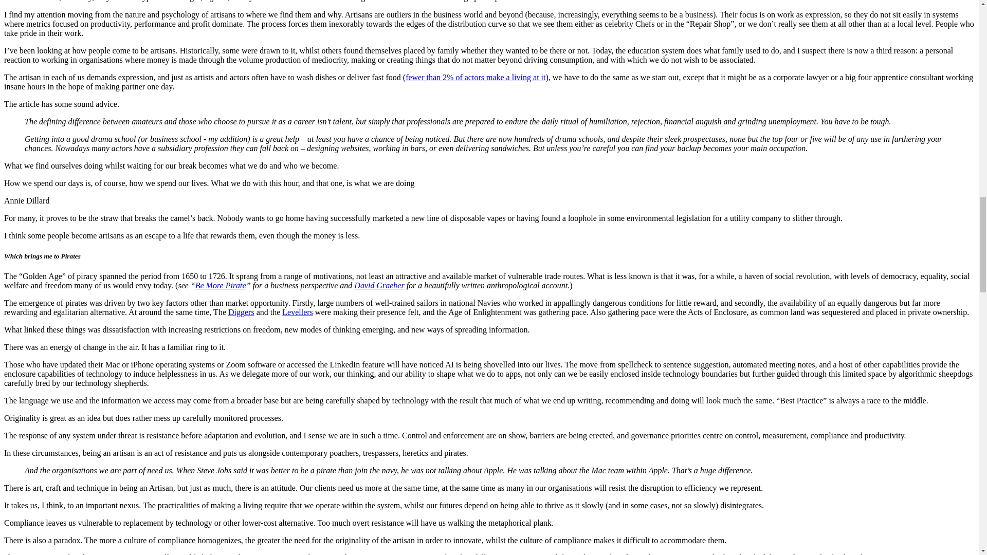 The width and height of the screenshot is (987, 555). What do you see at coordinates (221, 285) in the screenshot?
I see `Be More Pirate` at bounding box center [221, 285].